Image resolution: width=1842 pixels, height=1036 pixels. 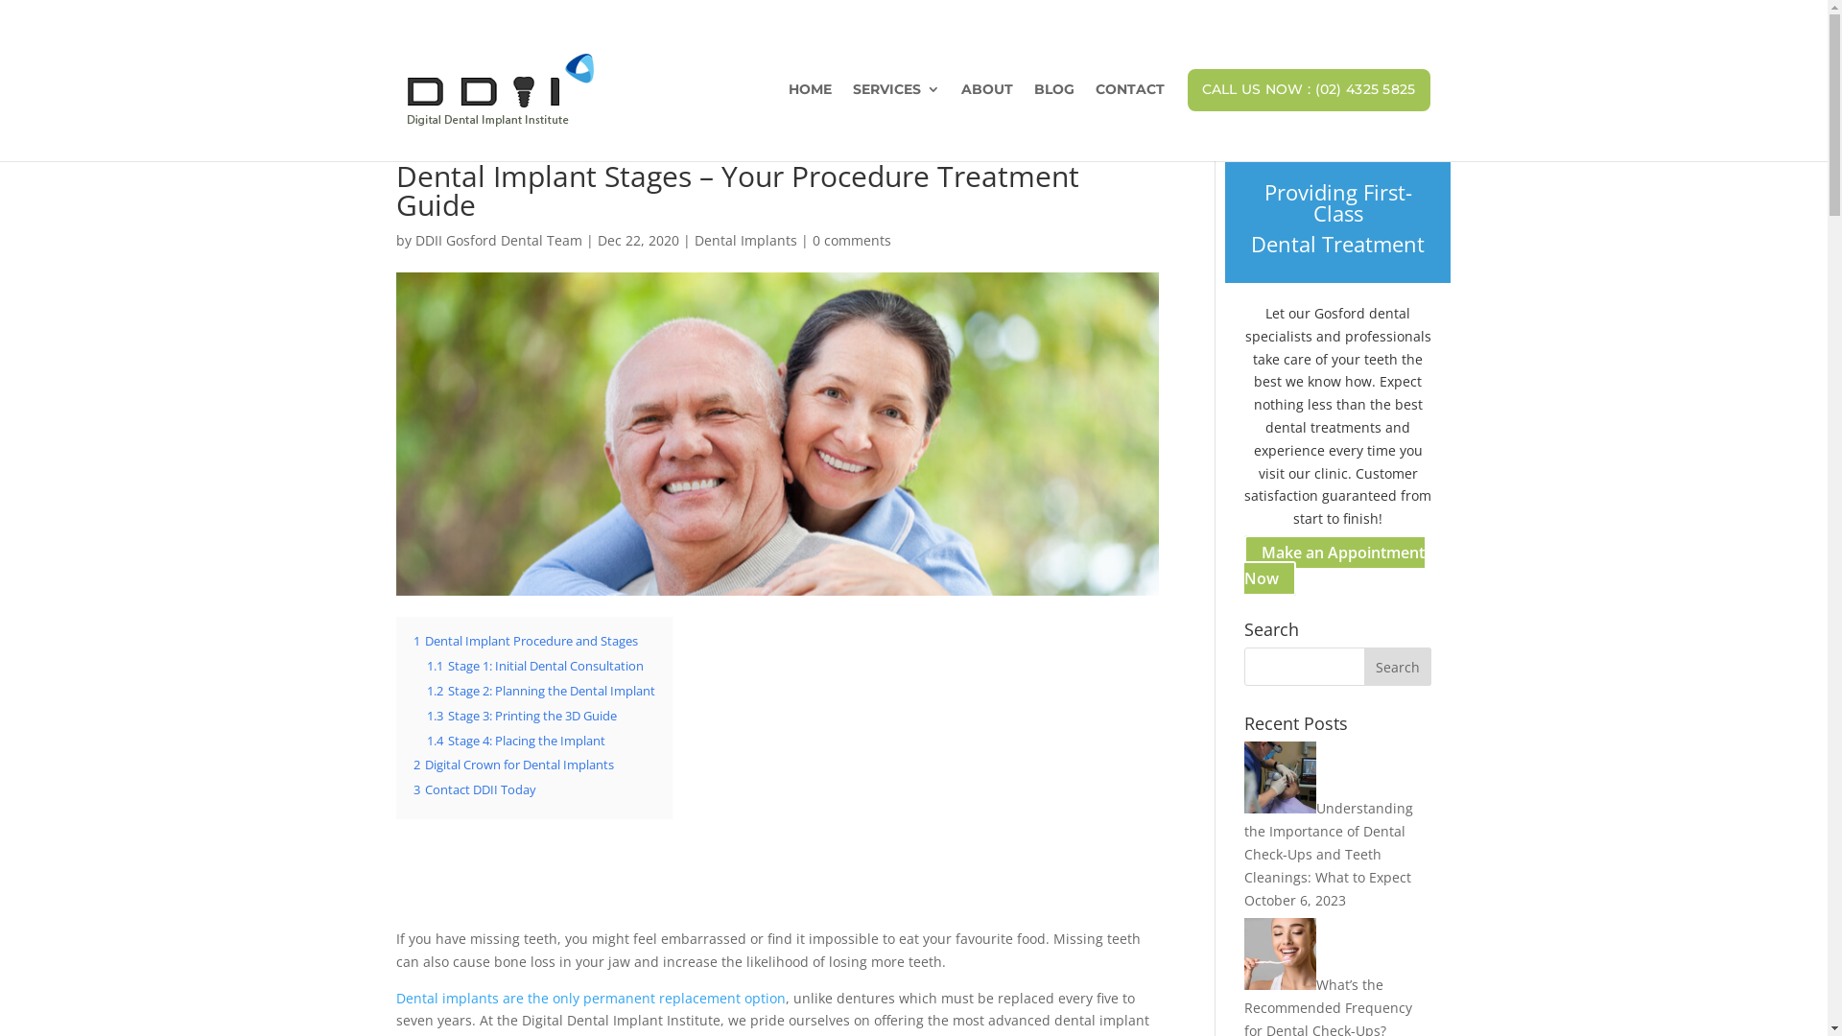 I want to click on Make an Appointment Now, so click(x=1334, y=566).